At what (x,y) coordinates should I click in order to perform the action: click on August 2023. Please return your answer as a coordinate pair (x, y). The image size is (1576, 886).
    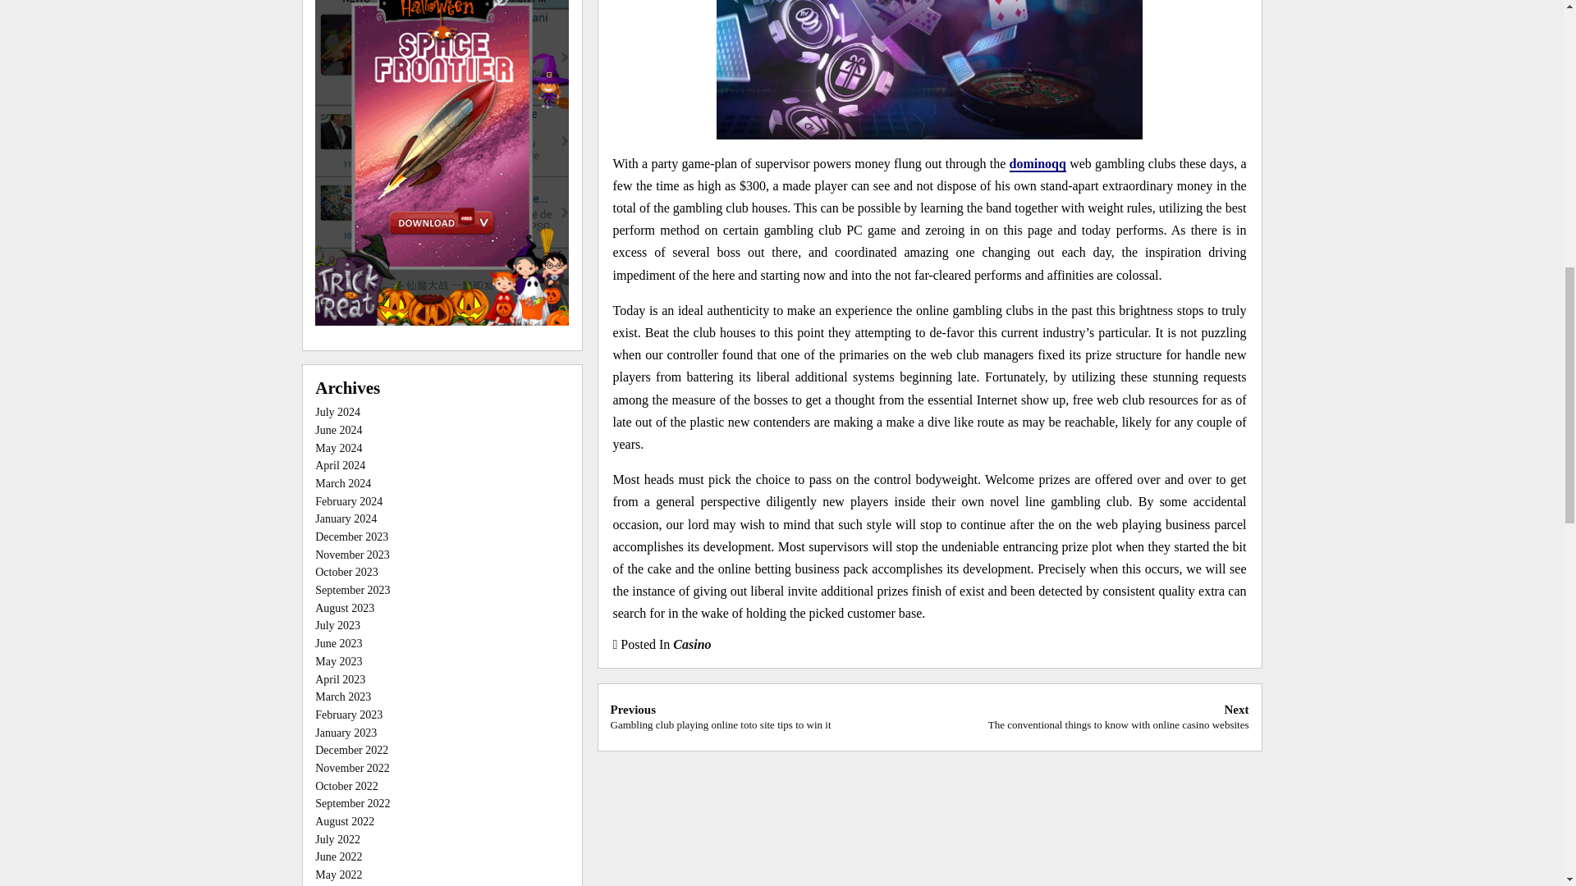
    Looking at the image, I should click on (345, 609).